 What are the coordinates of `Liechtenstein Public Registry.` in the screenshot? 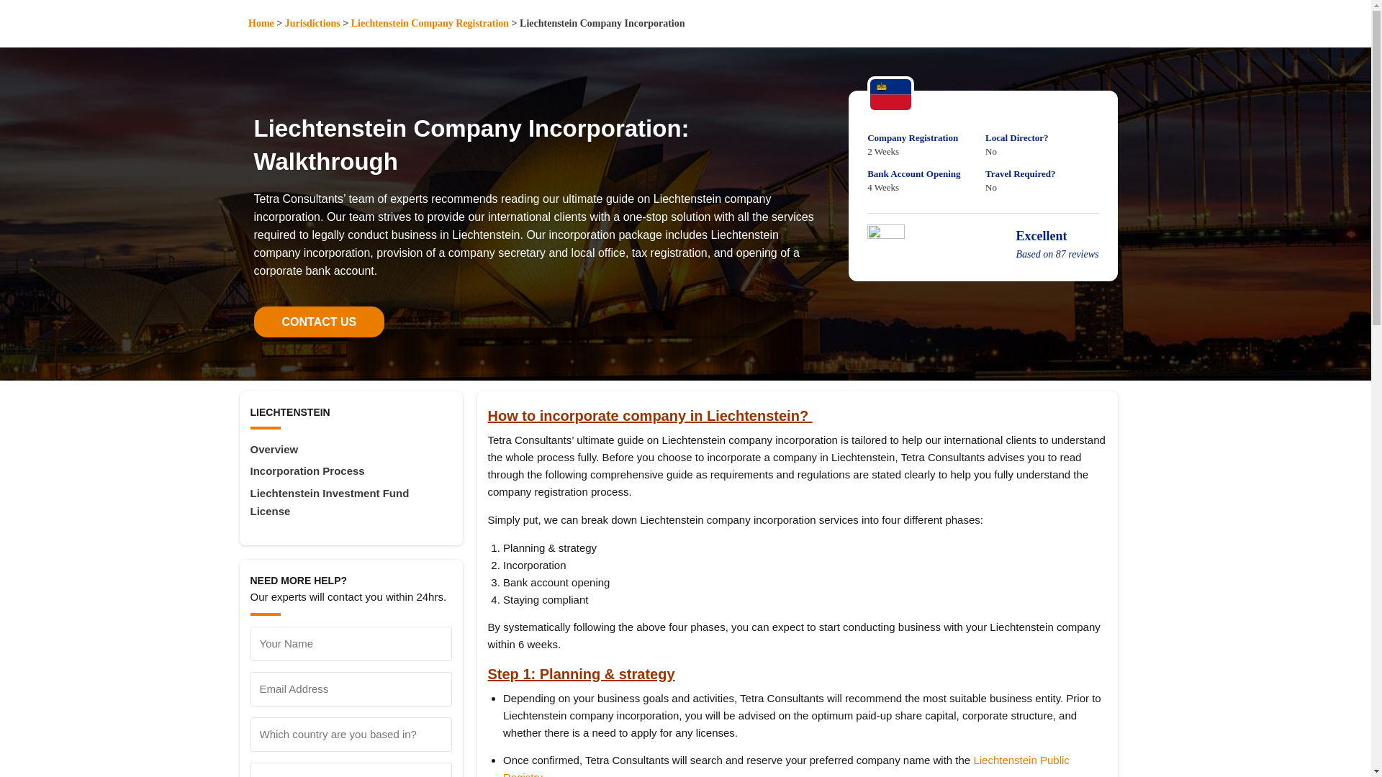 It's located at (786, 765).